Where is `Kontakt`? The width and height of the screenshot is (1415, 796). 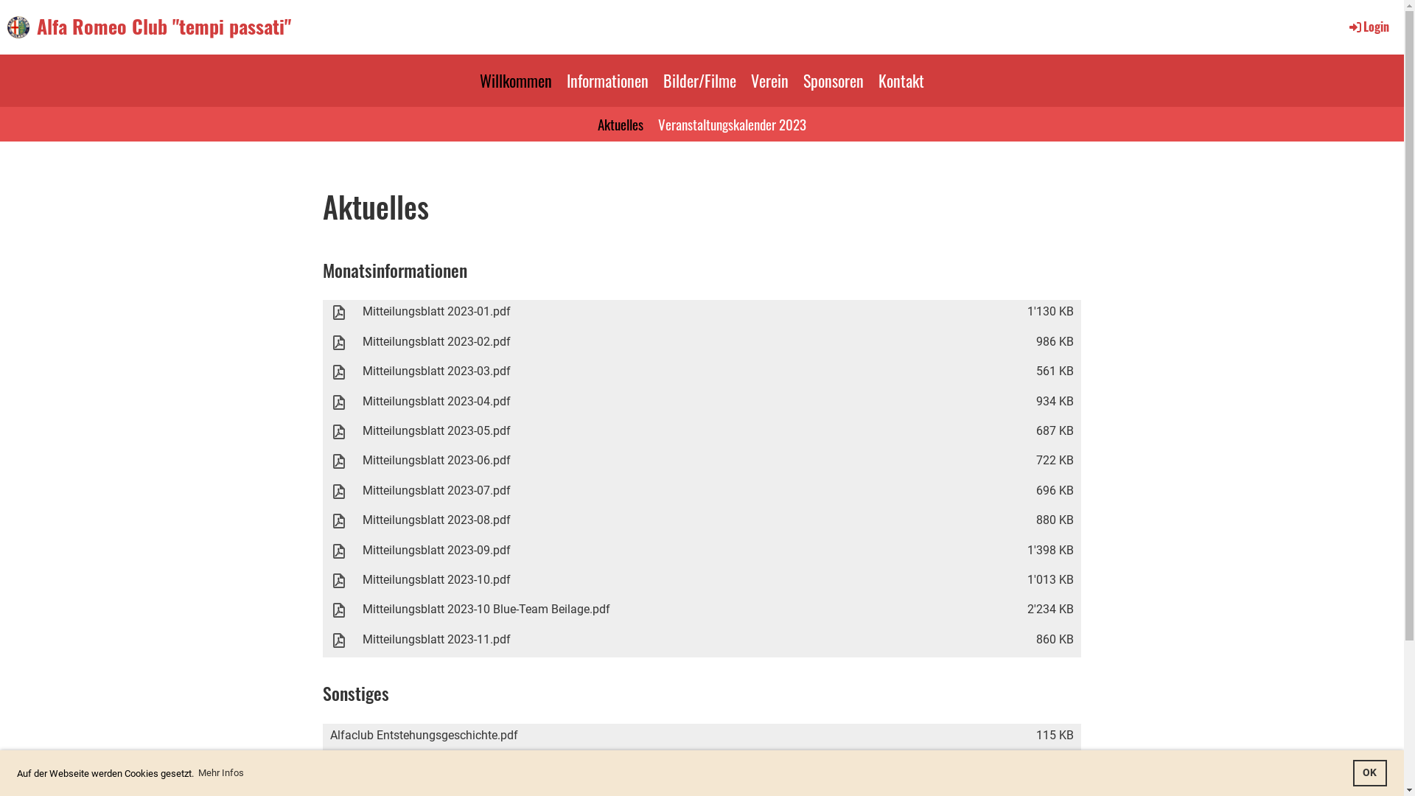
Kontakt is located at coordinates (901, 81).